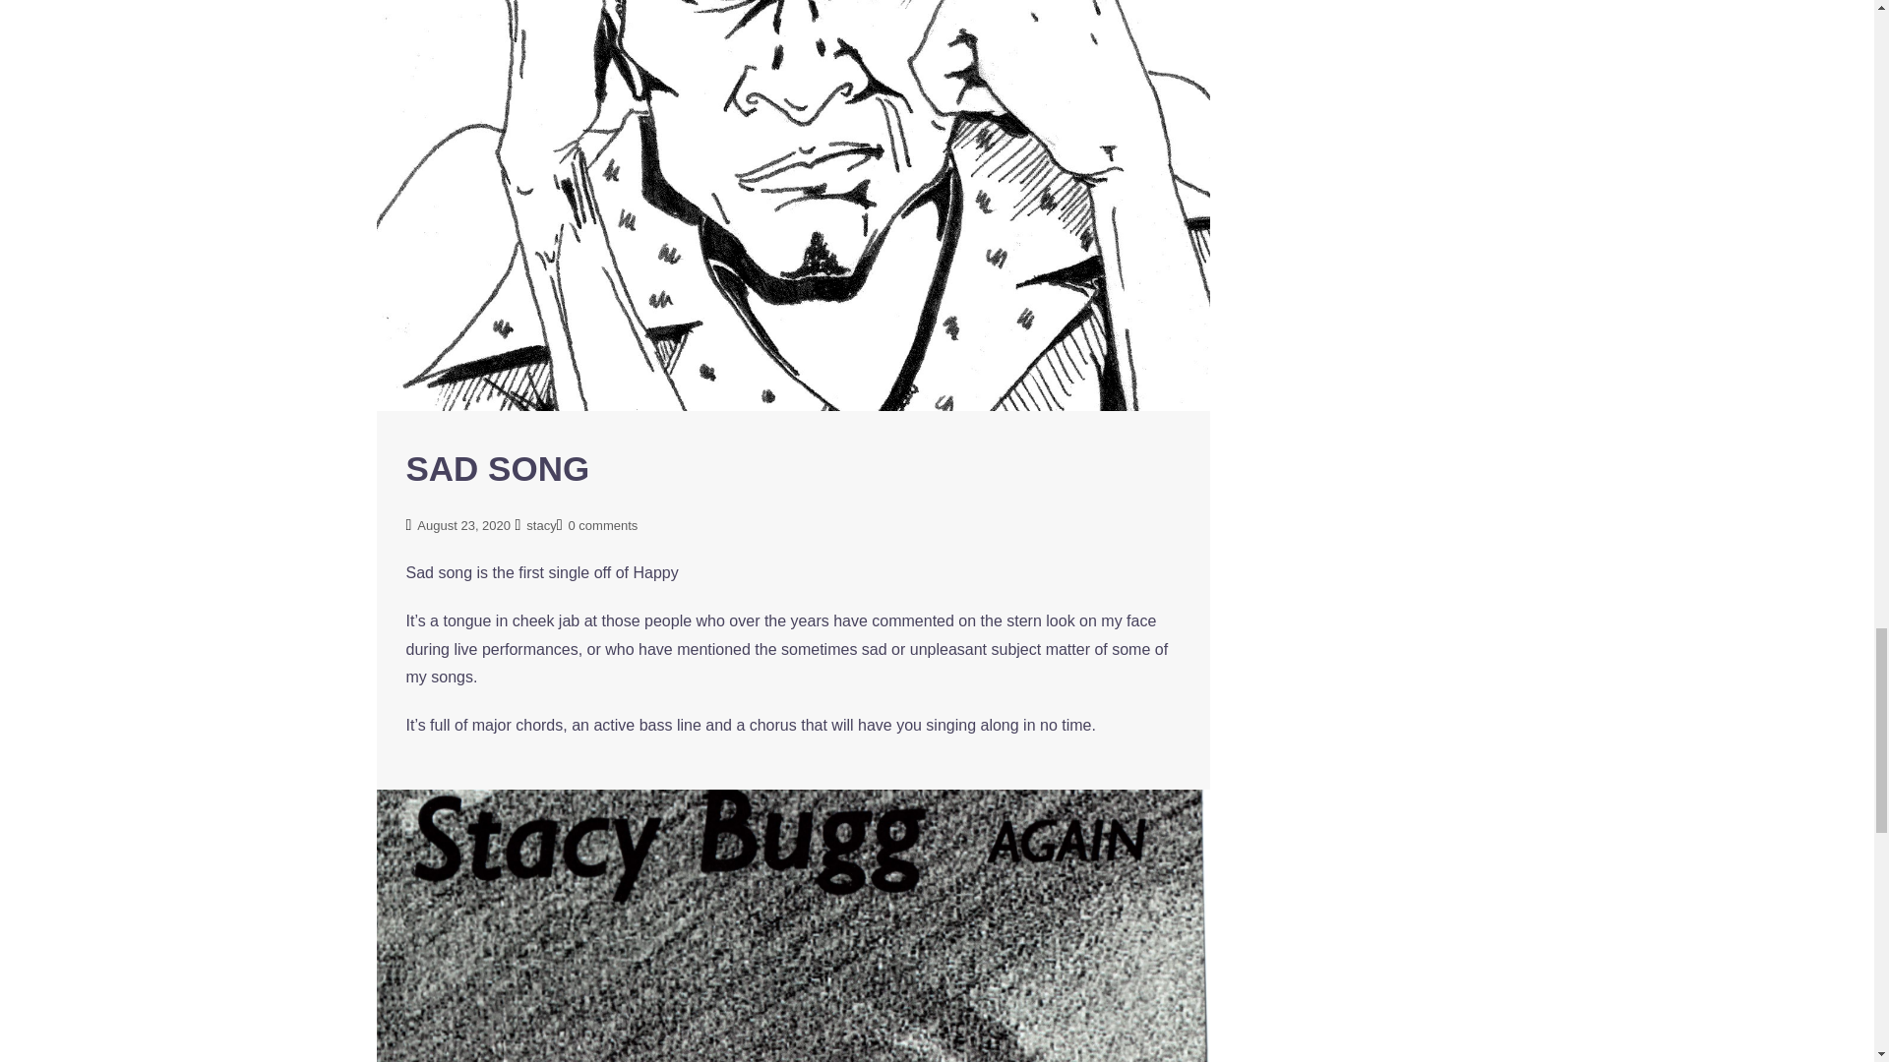 This screenshot has height=1062, width=1889. Describe the element at coordinates (463, 525) in the screenshot. I see `August 23, 2020` at that location.